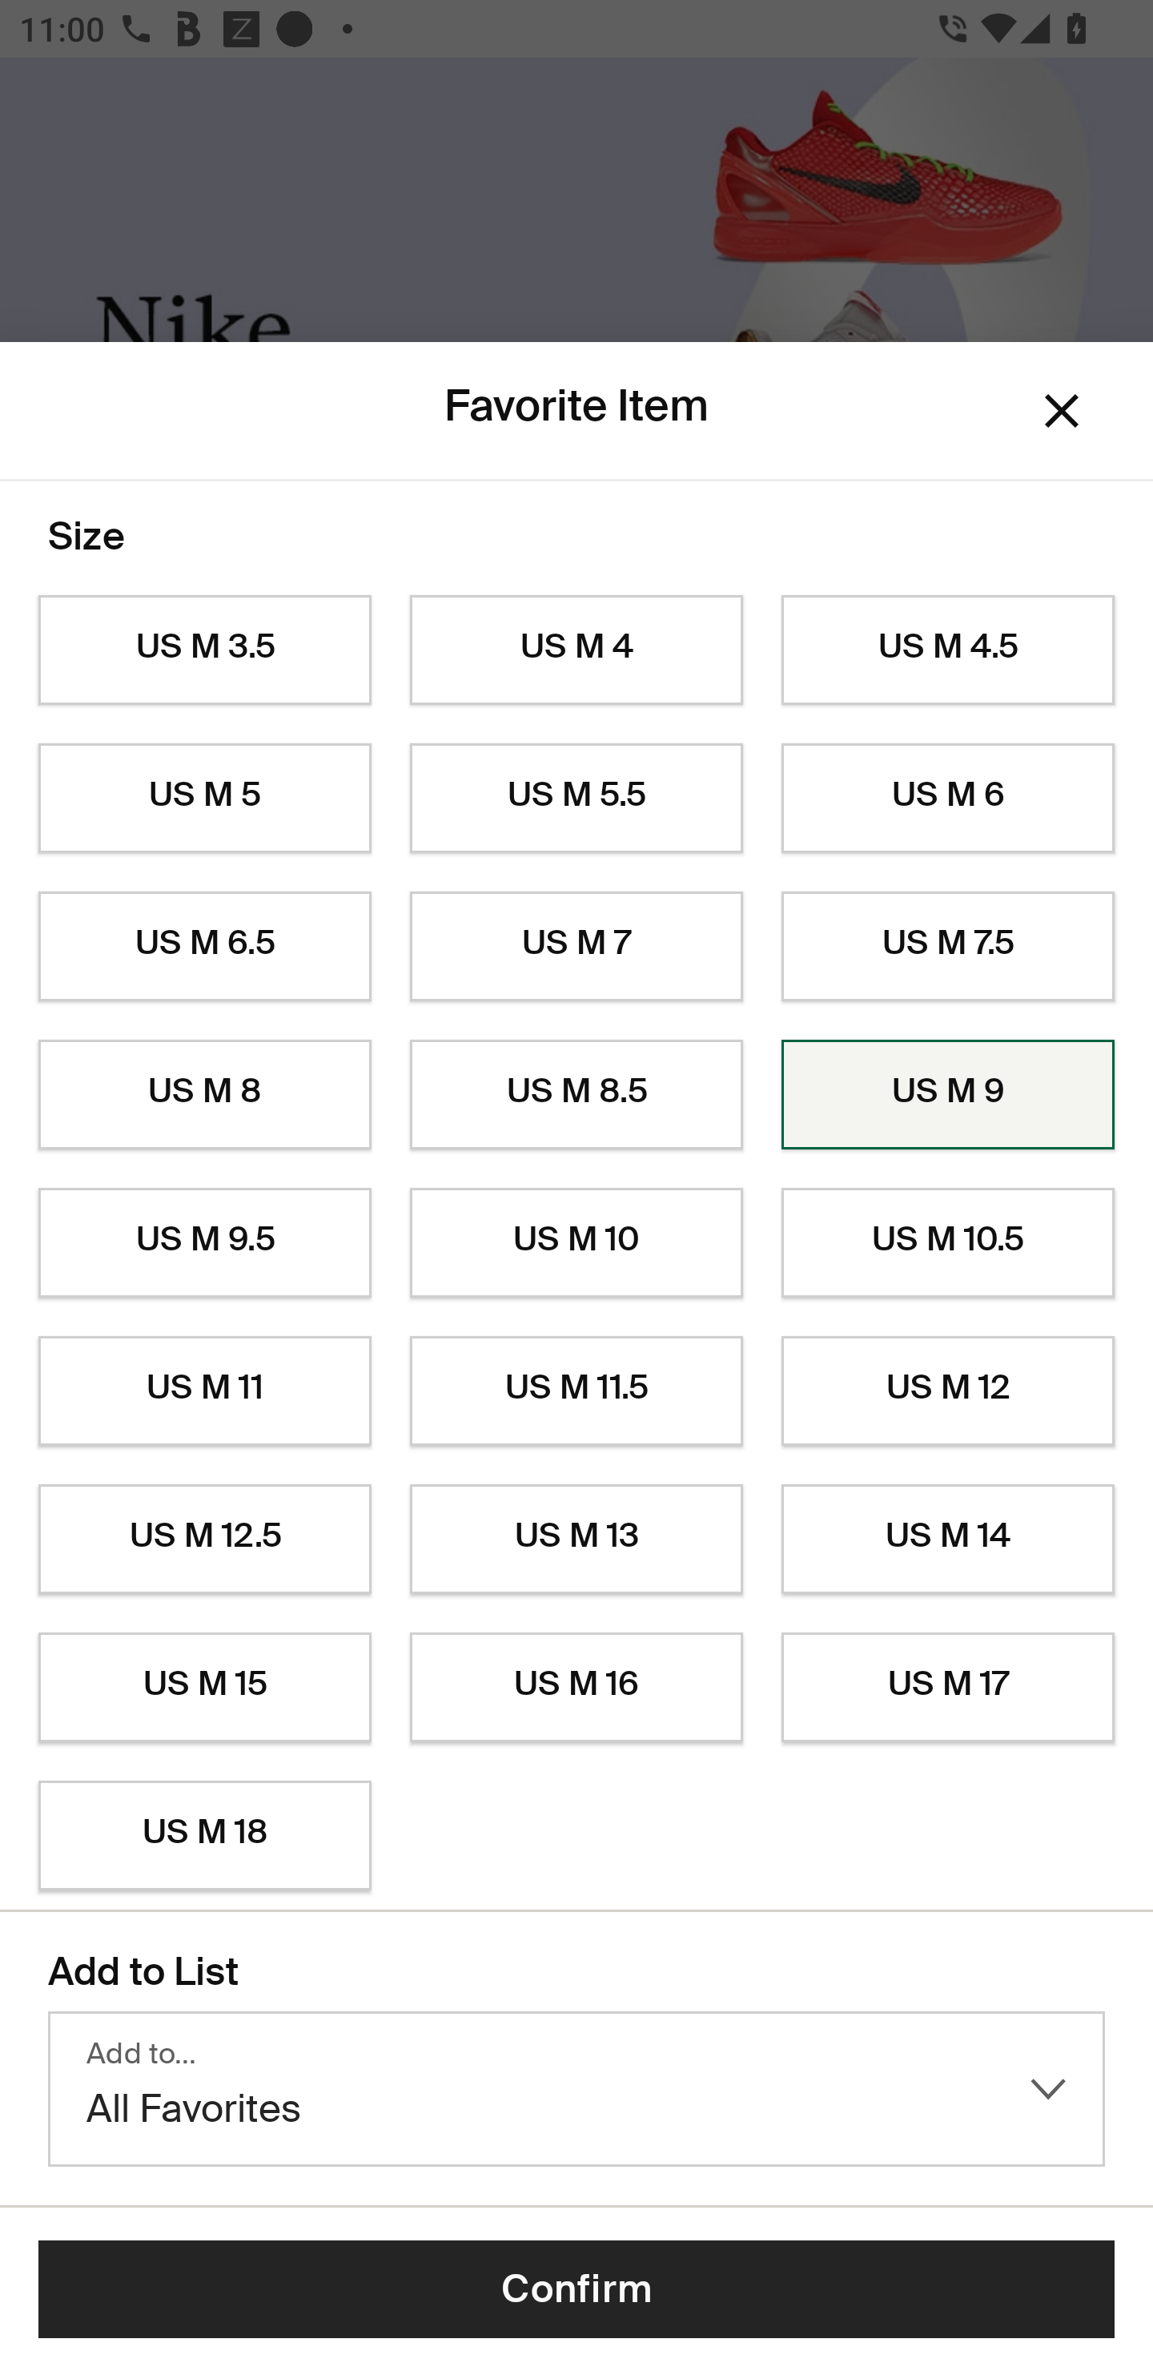  I want to click on Add to… All Favorites, so click(576, 2089).